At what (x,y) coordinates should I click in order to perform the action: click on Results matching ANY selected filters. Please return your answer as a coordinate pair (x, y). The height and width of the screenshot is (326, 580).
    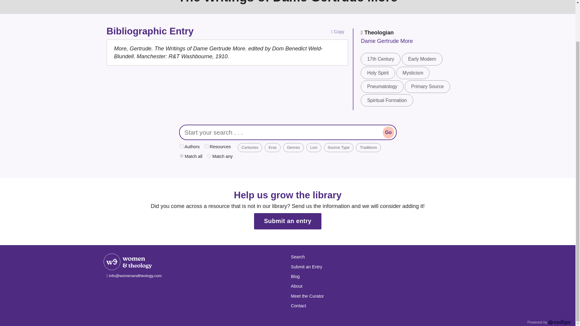
    Looking at the image, I should click on (220, 156).